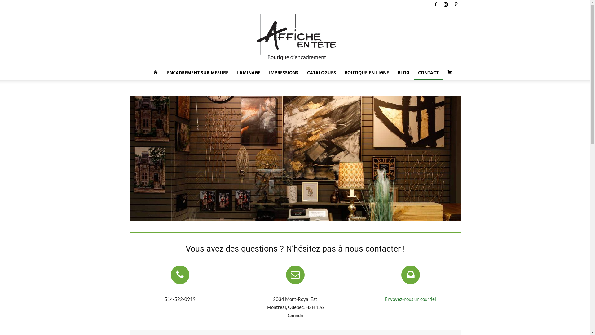  Describe the element at coordinates (321, 73) in the screenshot. I see `CATALOGUES` at that location.